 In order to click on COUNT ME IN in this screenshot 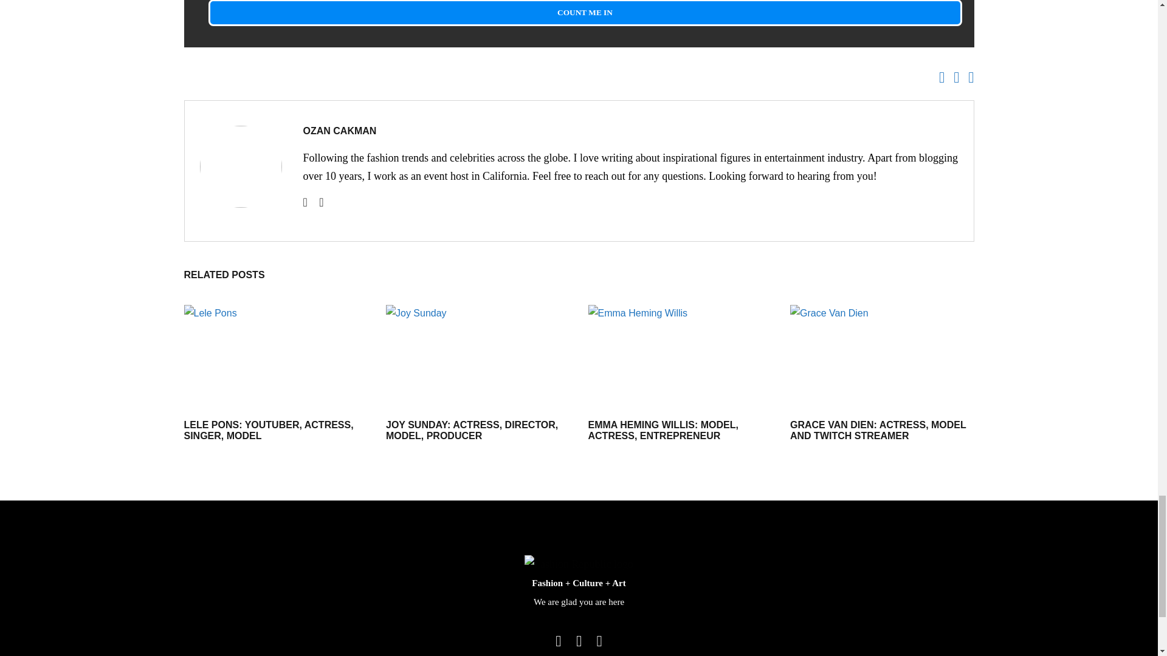, I will do `click(585, 13)`.